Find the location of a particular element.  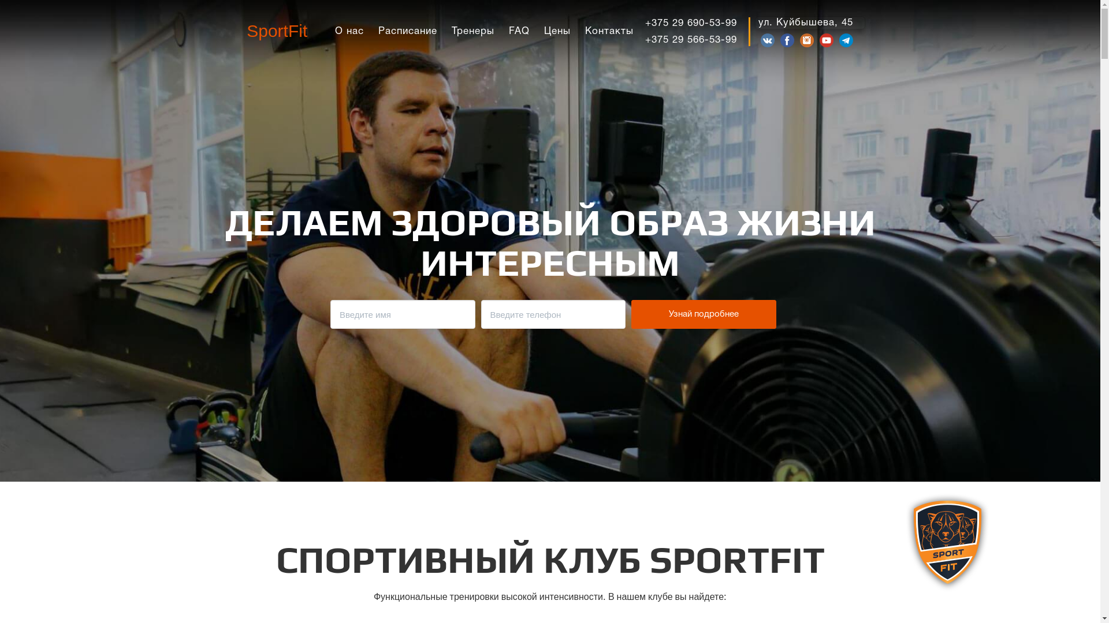

+375 29 690-53-99 is located at coordinates (697, 23).